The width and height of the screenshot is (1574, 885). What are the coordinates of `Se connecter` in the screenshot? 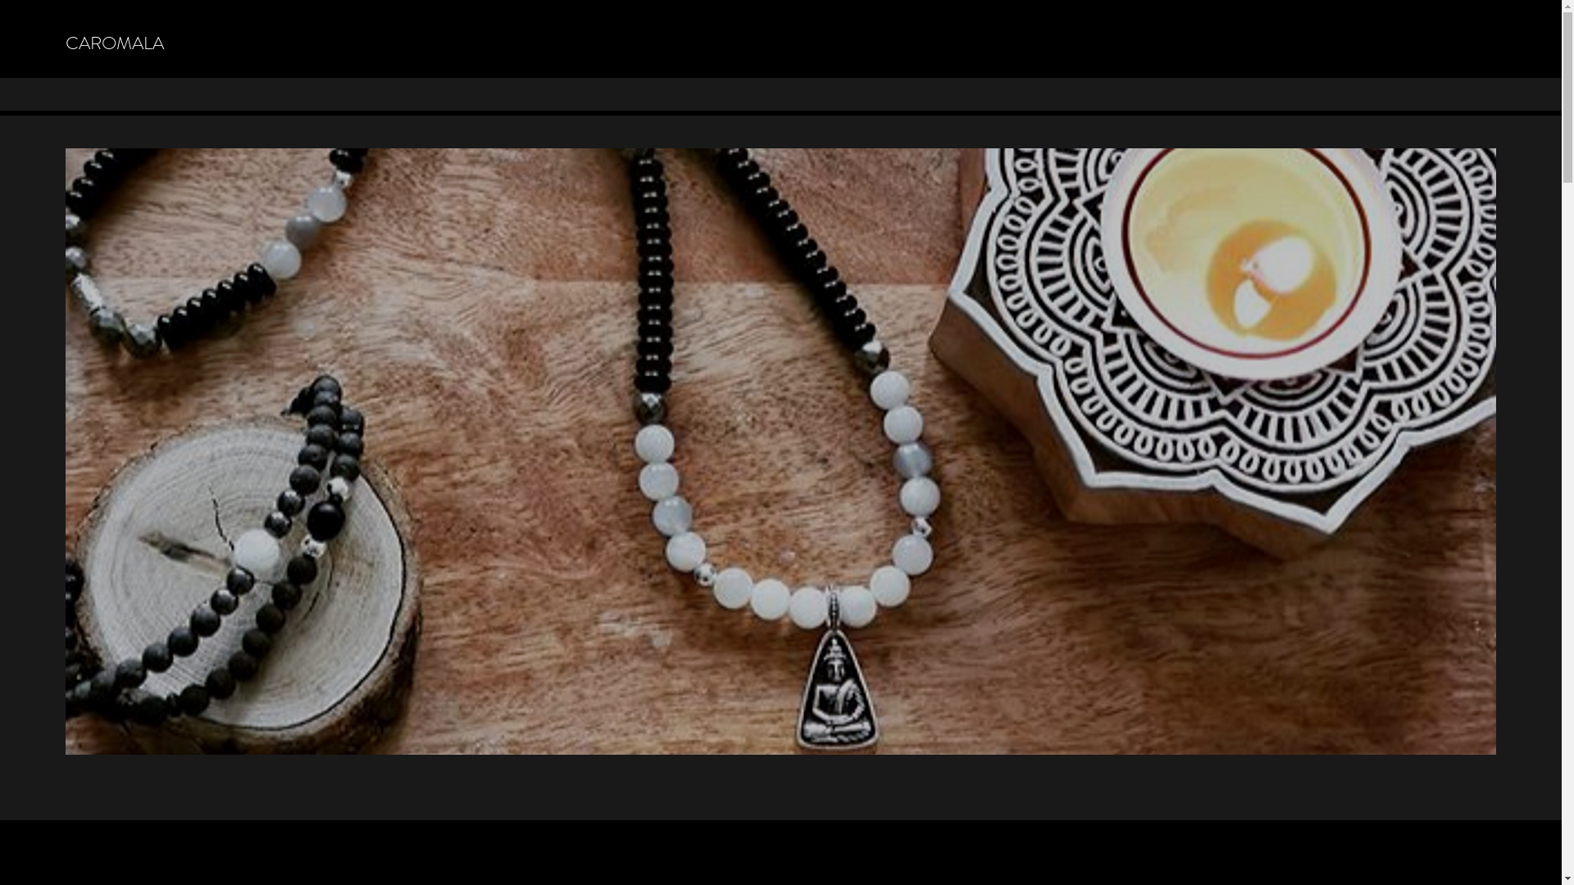 It's located at (1433, 93).